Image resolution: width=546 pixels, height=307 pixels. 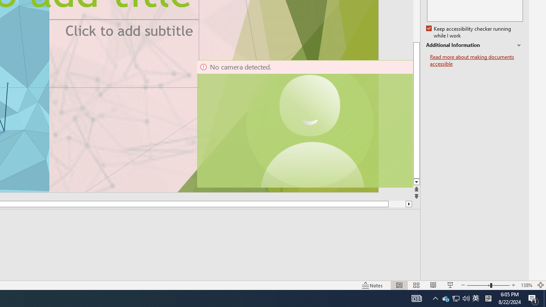 I want to click on Camera 11, No camera detected., so click(x=310, y=124).